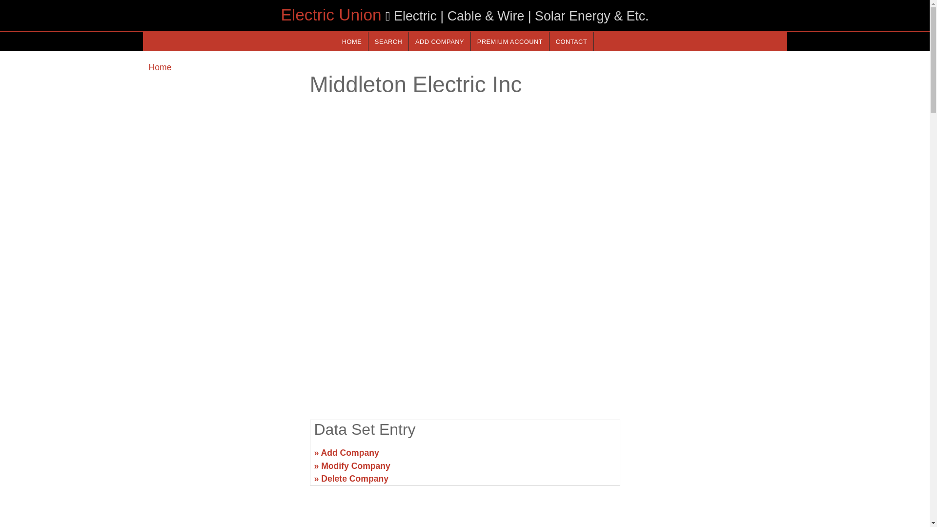 This screenshot has width=937, height=527. What do you see at coordinates (510, 41) in the screenshot?
I see `Premium account` at bounding box center [510, 41].